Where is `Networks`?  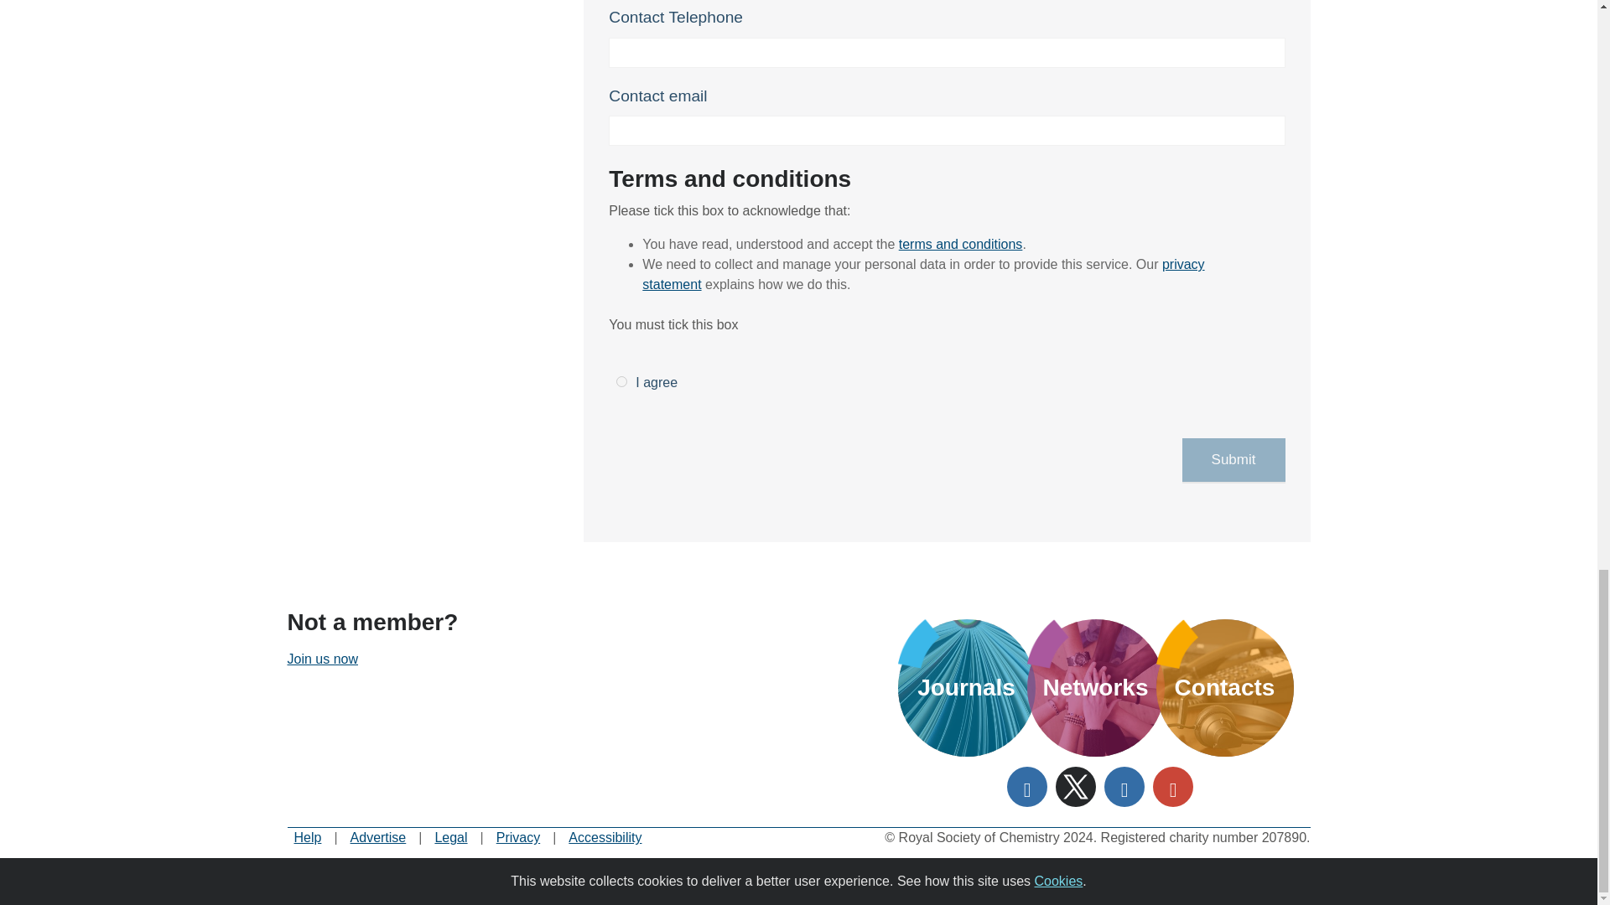
Networks is located at coordinates (1095, 687).